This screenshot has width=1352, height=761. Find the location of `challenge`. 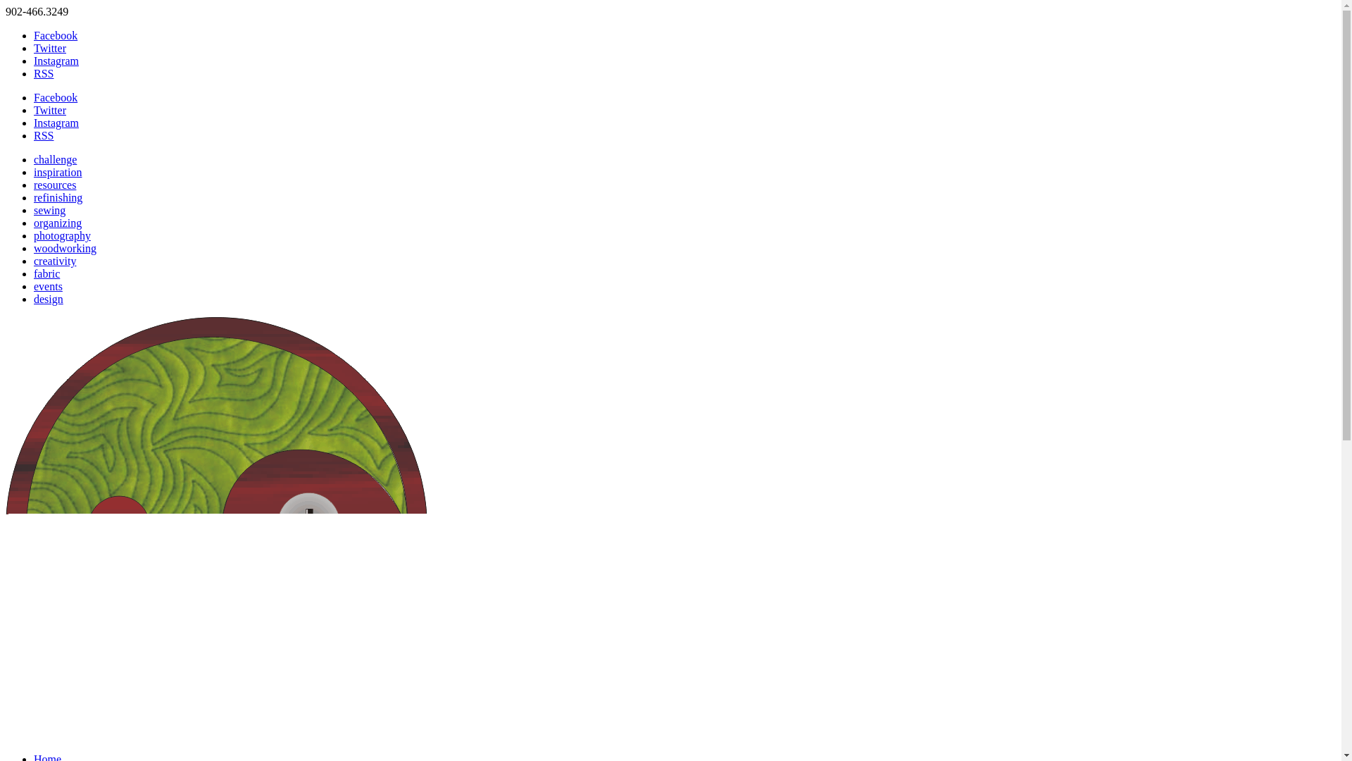

challenge is located at coordinates (55, 159).